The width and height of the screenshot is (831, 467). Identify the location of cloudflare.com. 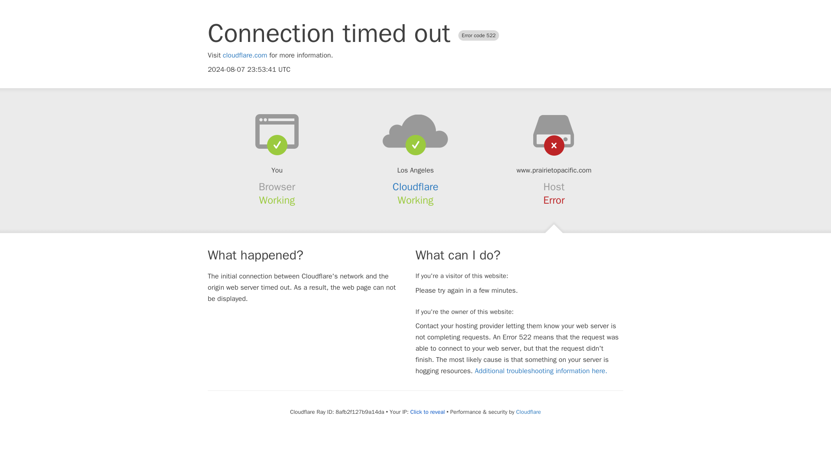
(245, 55).